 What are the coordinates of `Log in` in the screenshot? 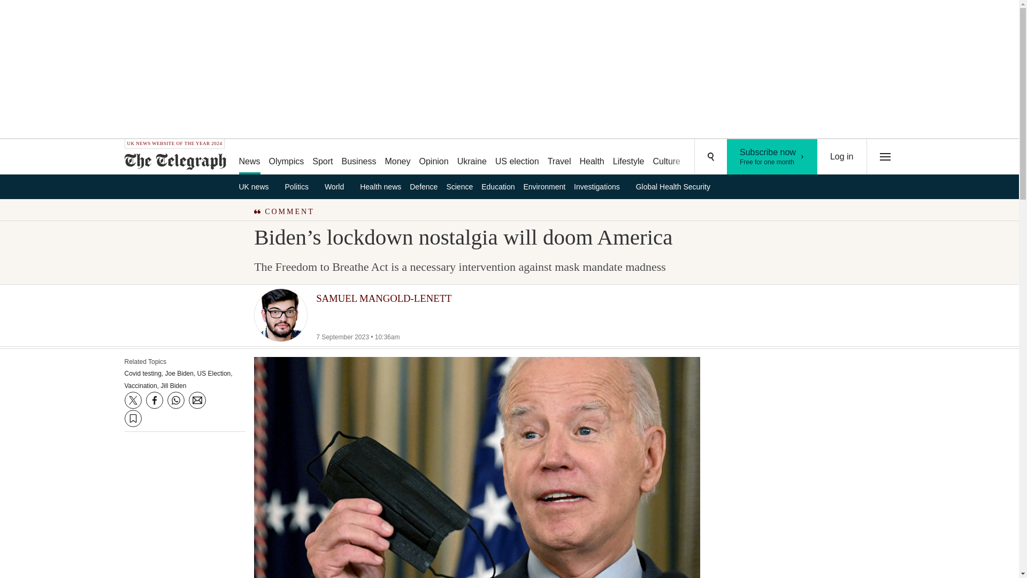 It's located at (629, 157).